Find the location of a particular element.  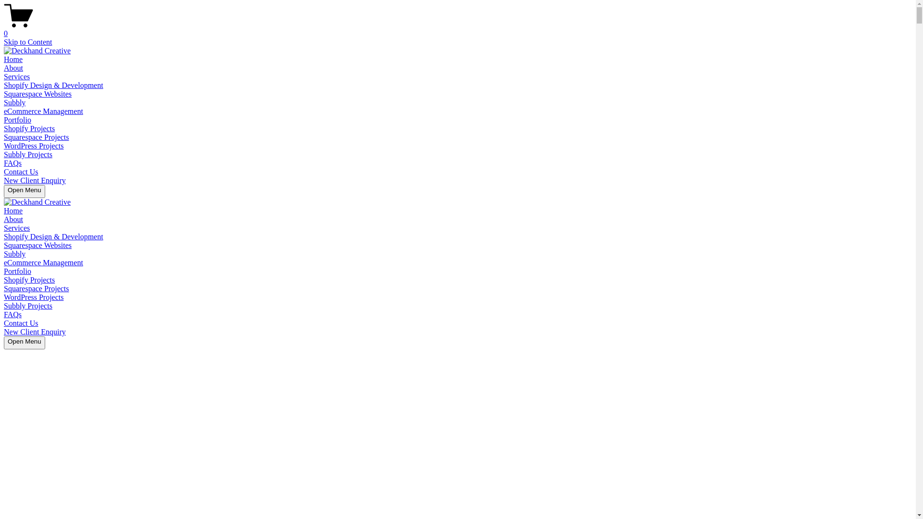

Squarespace Websites is located at coordinates (37, 245).